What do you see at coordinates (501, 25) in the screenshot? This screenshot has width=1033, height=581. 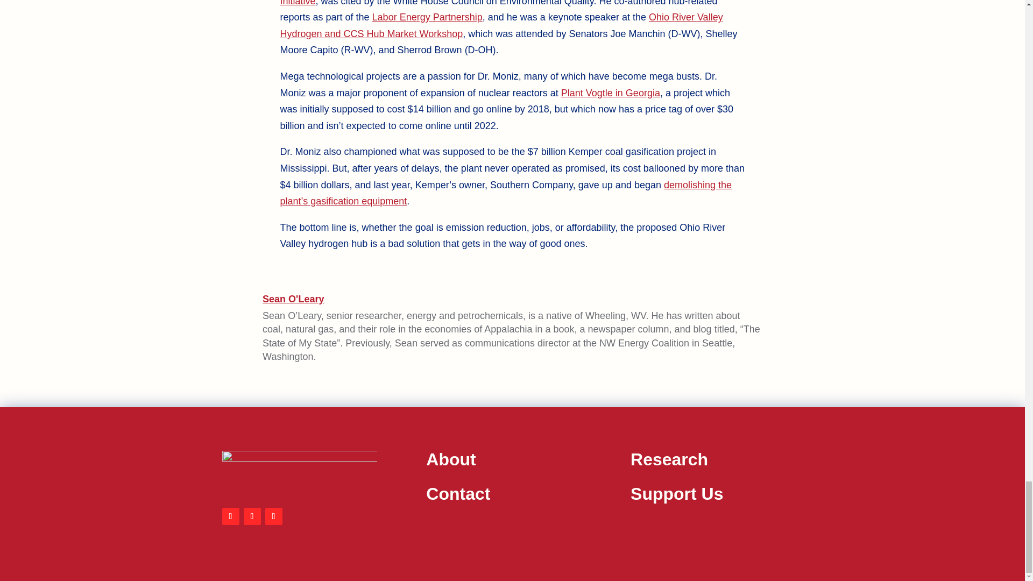 I see `Ohio River Valley Hydrogen and CCS Hub Market Workshop` at bounding box center [501, 25].